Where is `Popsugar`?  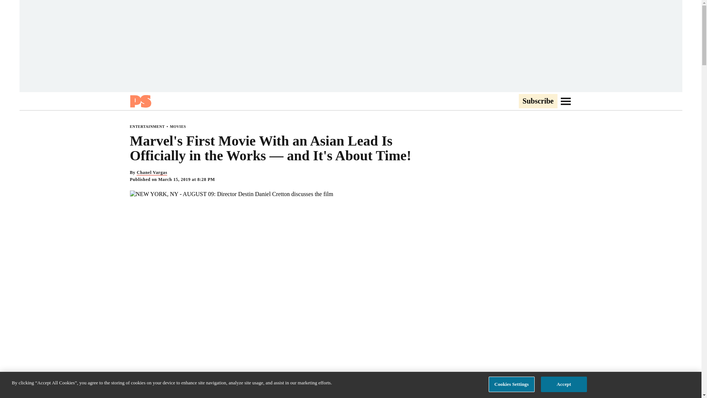
Popsugar is located at coordinates (140, 101).